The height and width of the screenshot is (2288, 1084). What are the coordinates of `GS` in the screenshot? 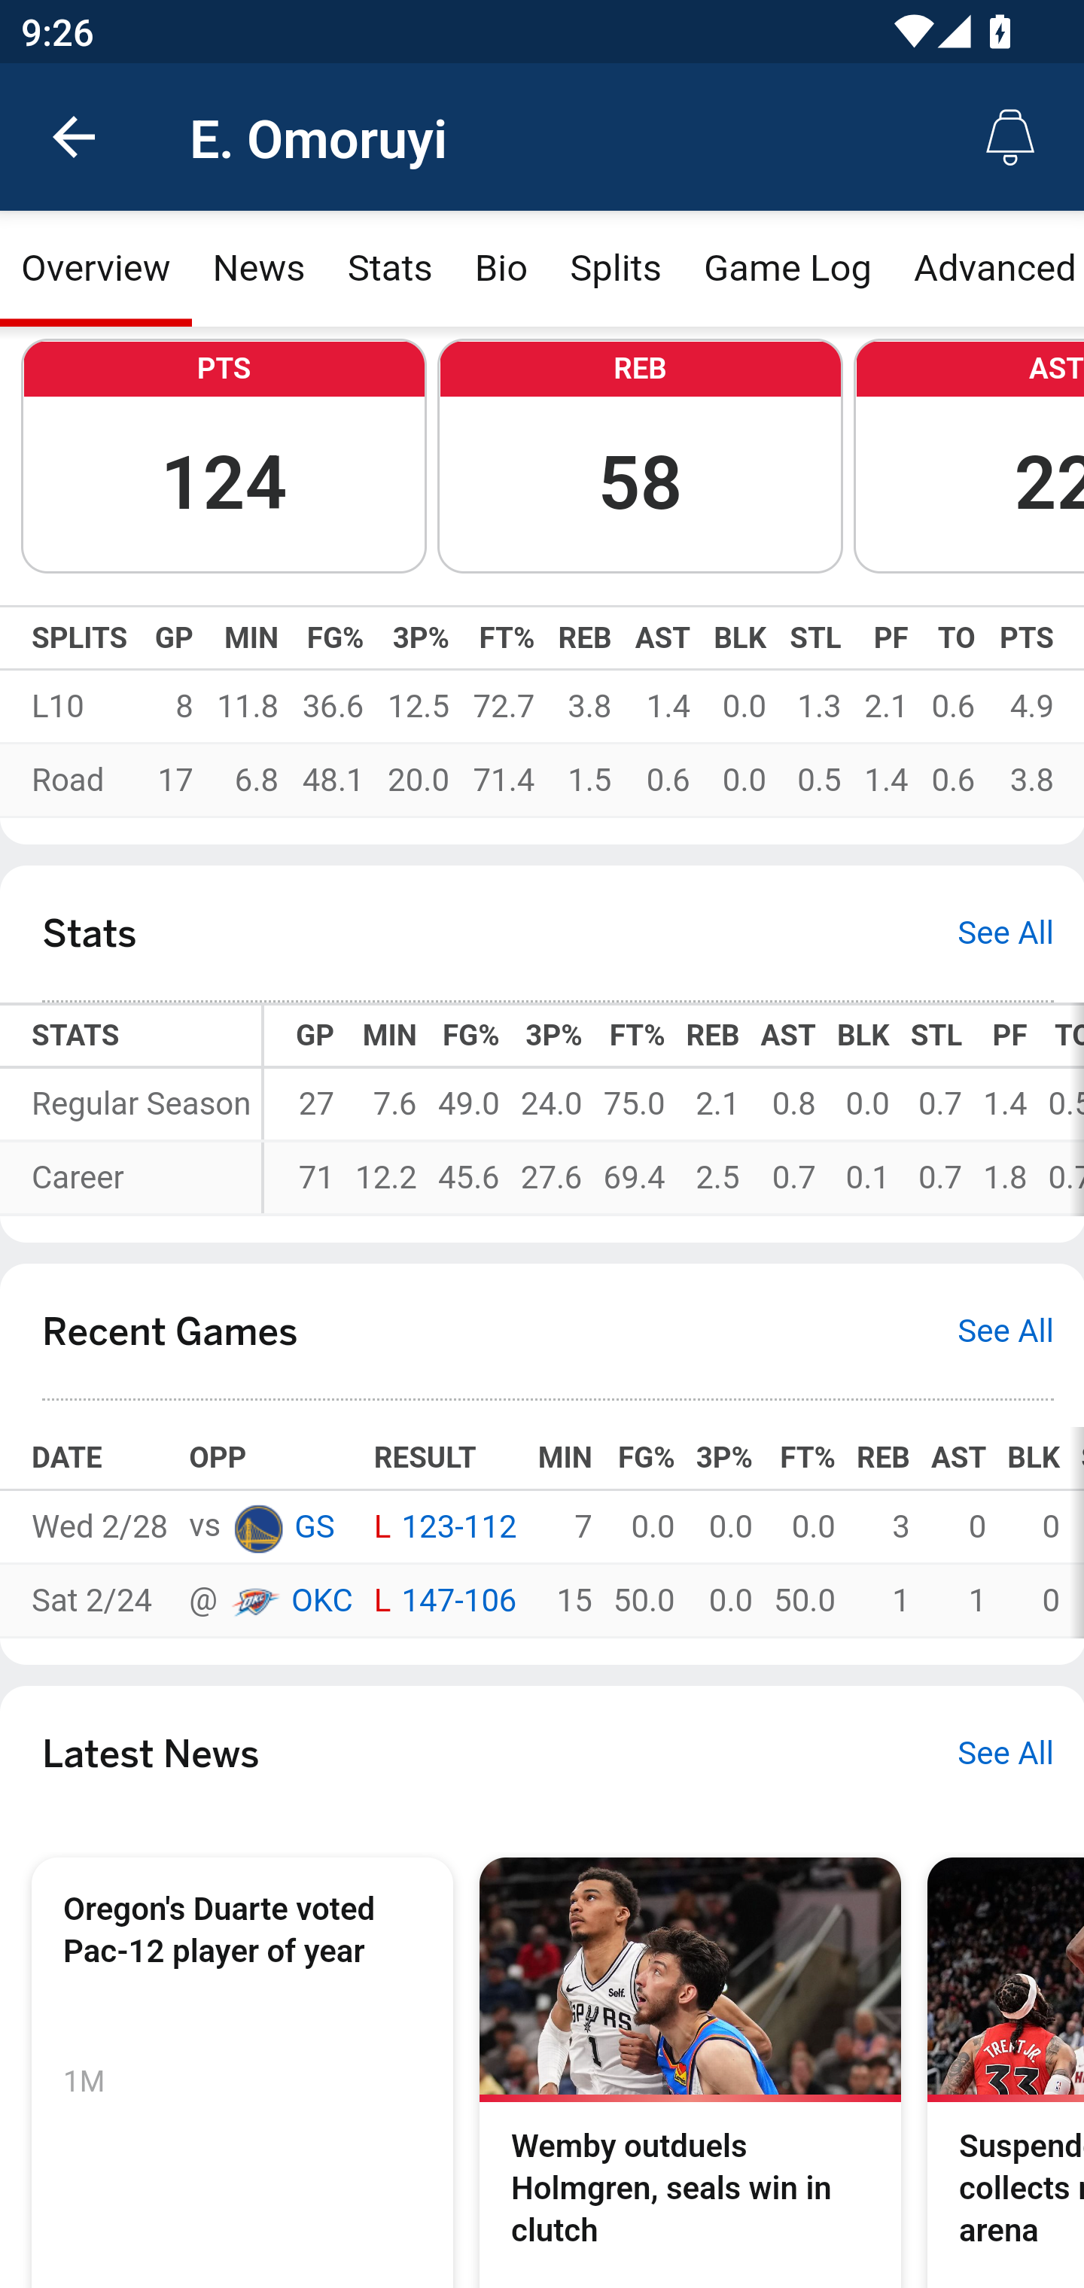 It's located at (257, 1528).